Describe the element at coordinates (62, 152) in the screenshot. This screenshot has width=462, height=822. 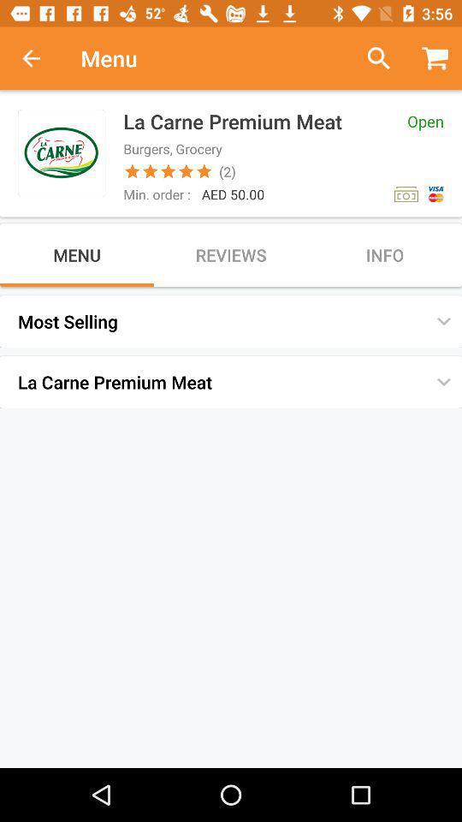
I see `click on image below left arrow at top left` at that location.